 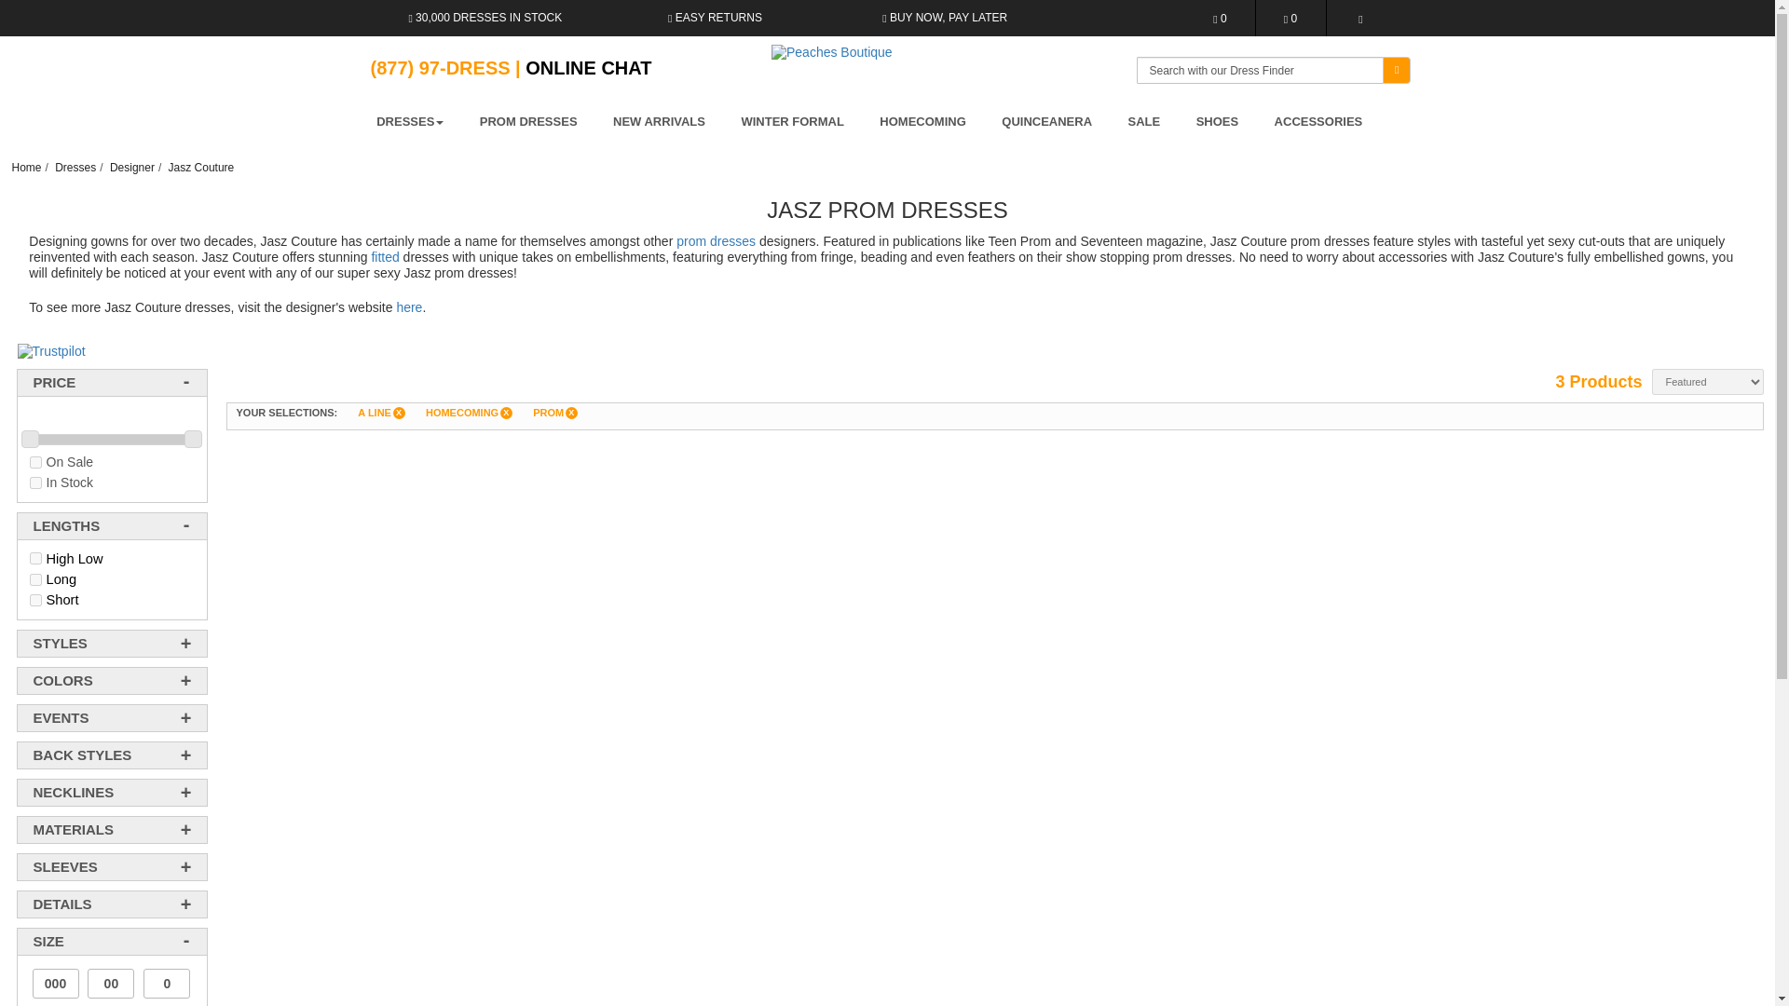 What do you see at coordinates (35, 462) in the screenshot?
I see `on` at bounding box center [35, 462].